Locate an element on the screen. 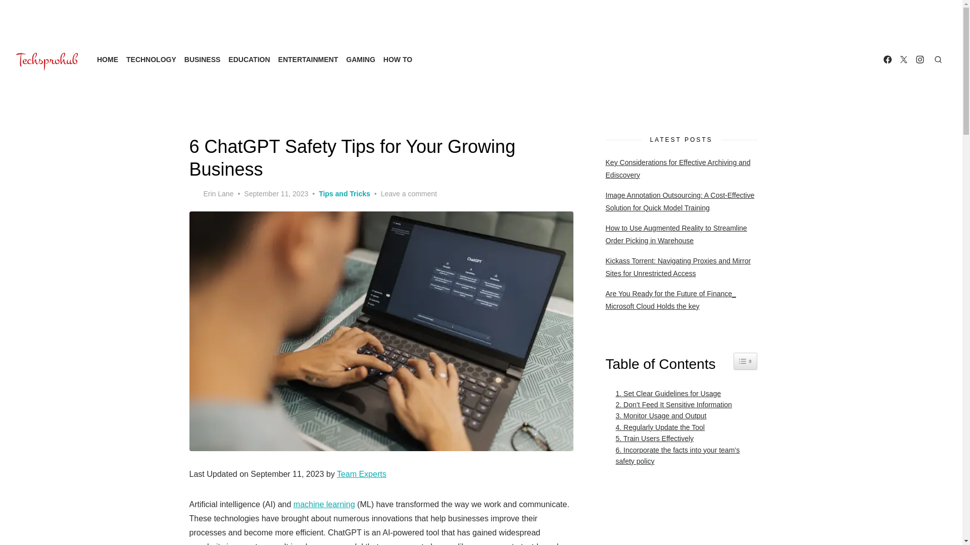 This screenshot has width=970, height=545. 5. Train Users Effectively is located at coordinates (653, 438).